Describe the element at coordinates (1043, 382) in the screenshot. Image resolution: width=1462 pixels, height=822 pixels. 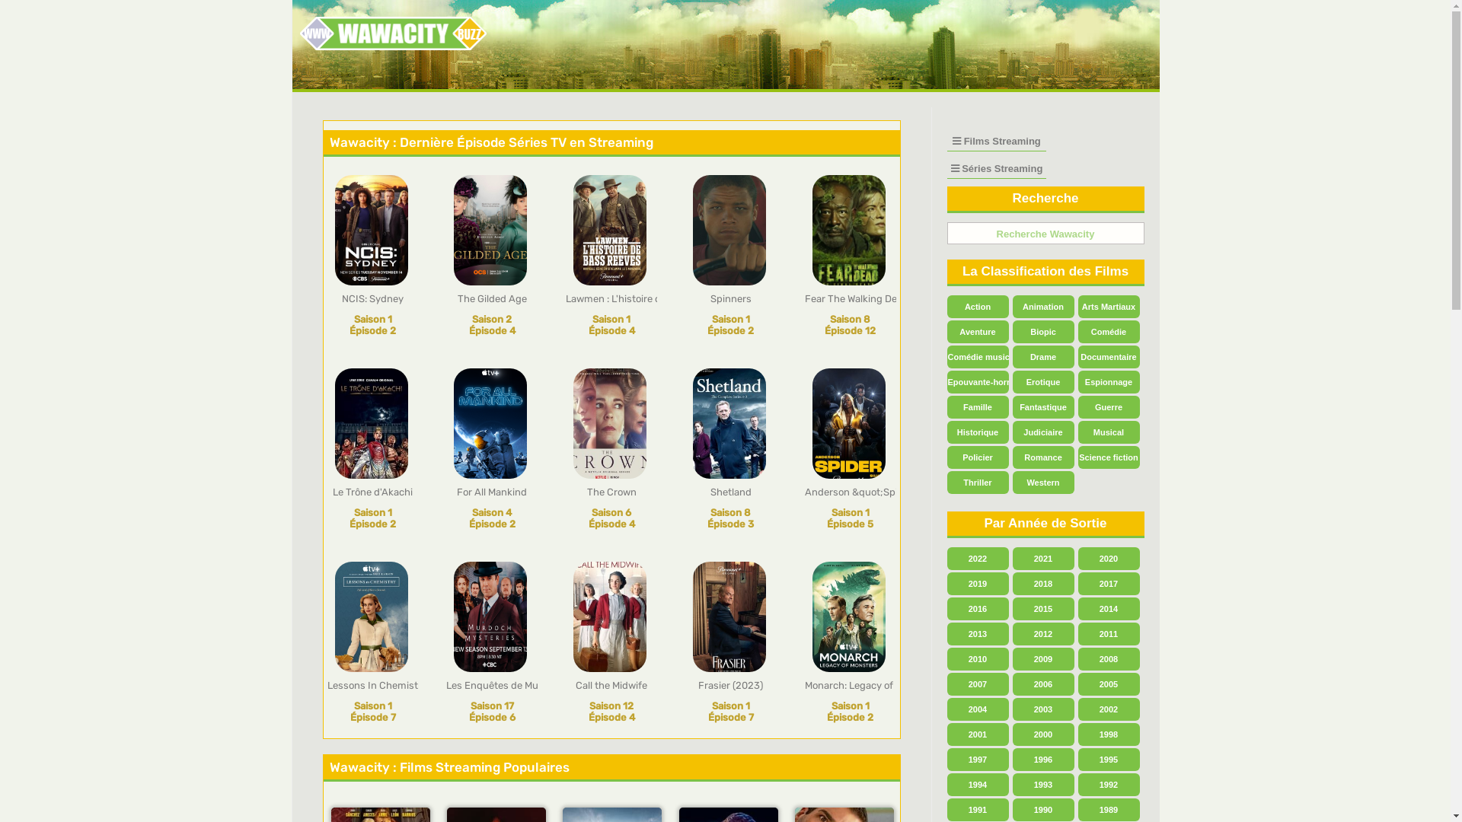
I see `Erotique` at that location.